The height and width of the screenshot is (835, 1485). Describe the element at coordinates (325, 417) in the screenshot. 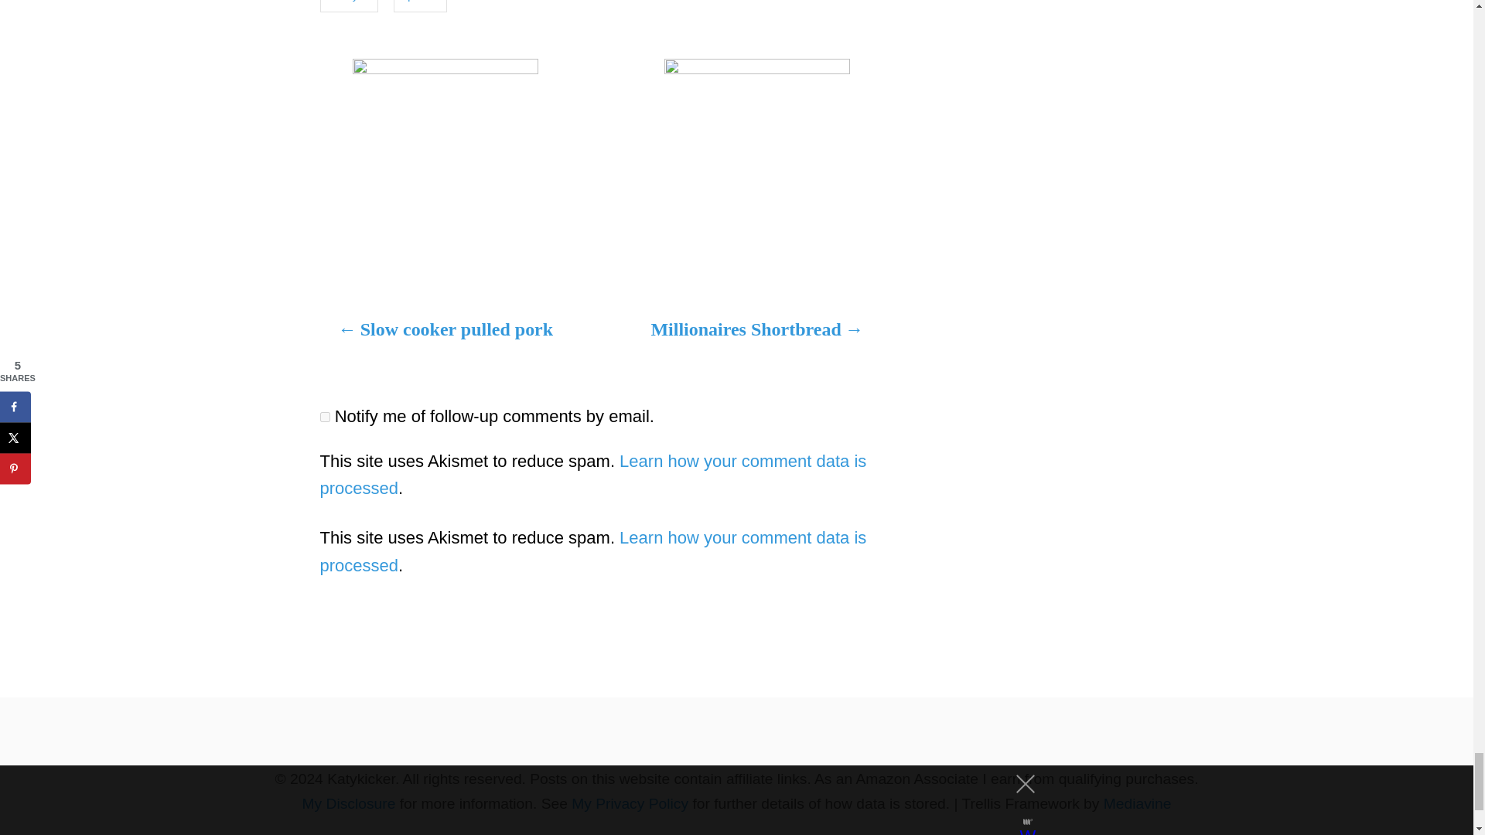

I see `subscribe` at that location.